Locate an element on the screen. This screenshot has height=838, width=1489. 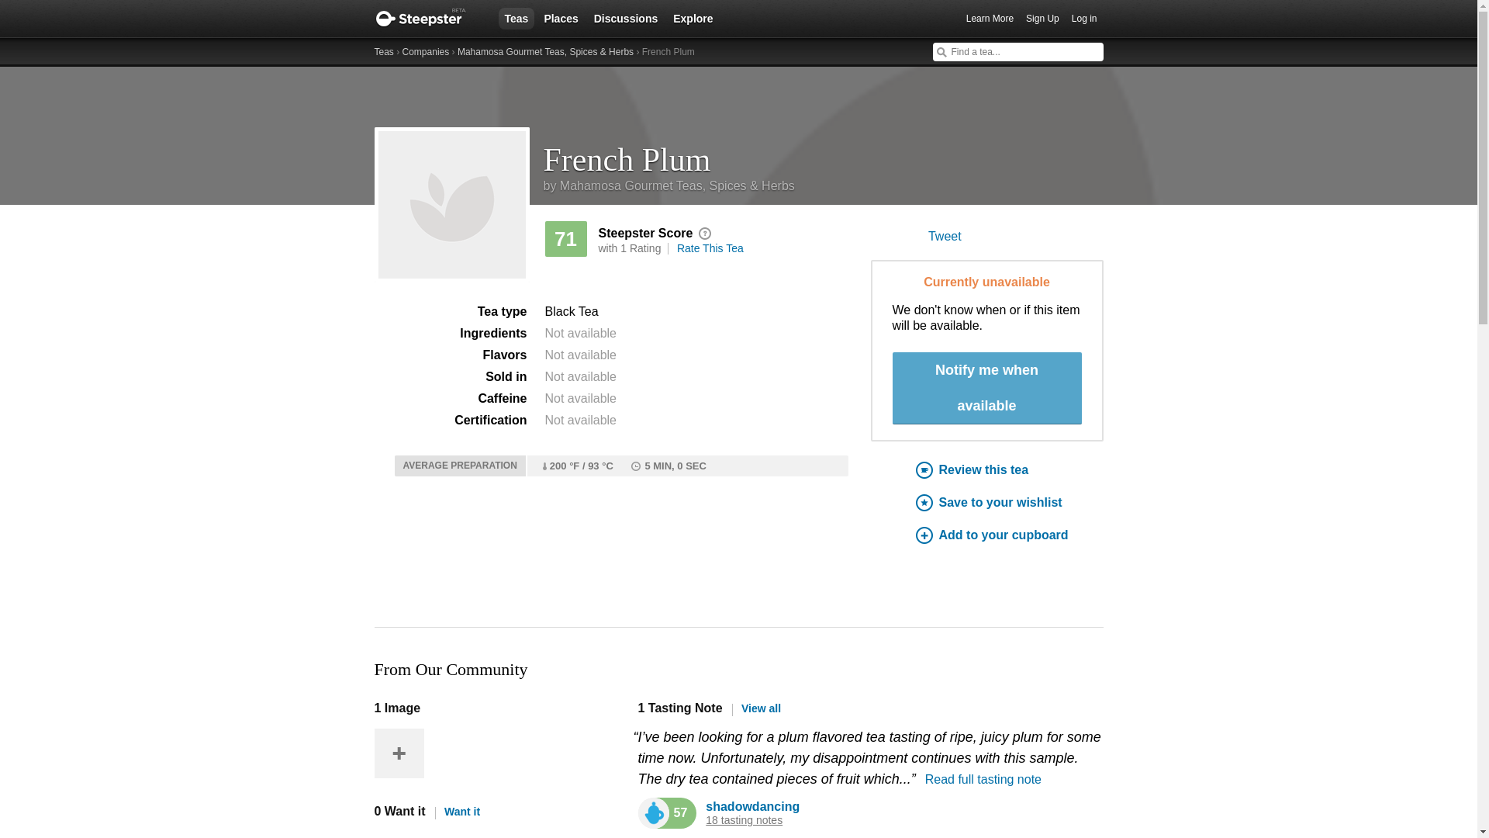
Explore is located at coordinates (693, 18).